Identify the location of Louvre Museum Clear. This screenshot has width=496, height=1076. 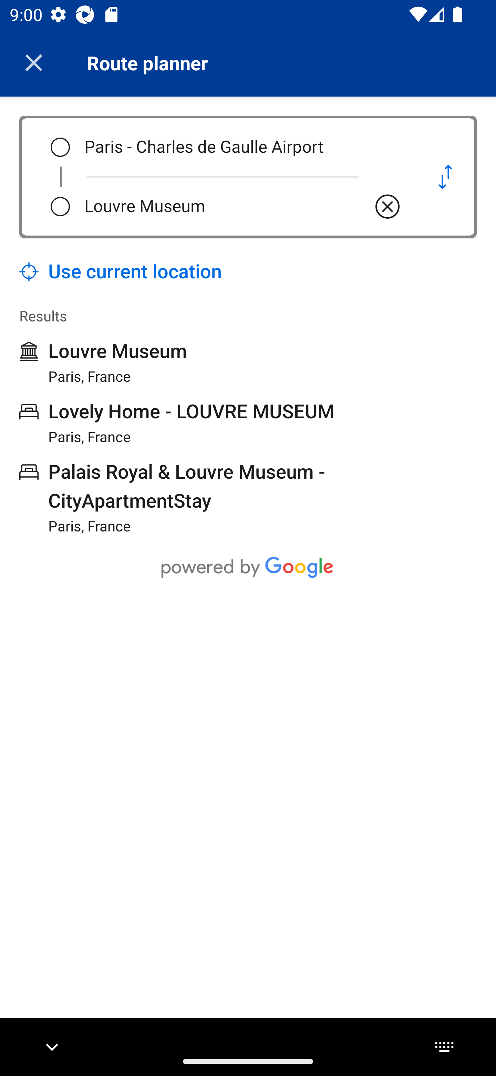
(243, 206).